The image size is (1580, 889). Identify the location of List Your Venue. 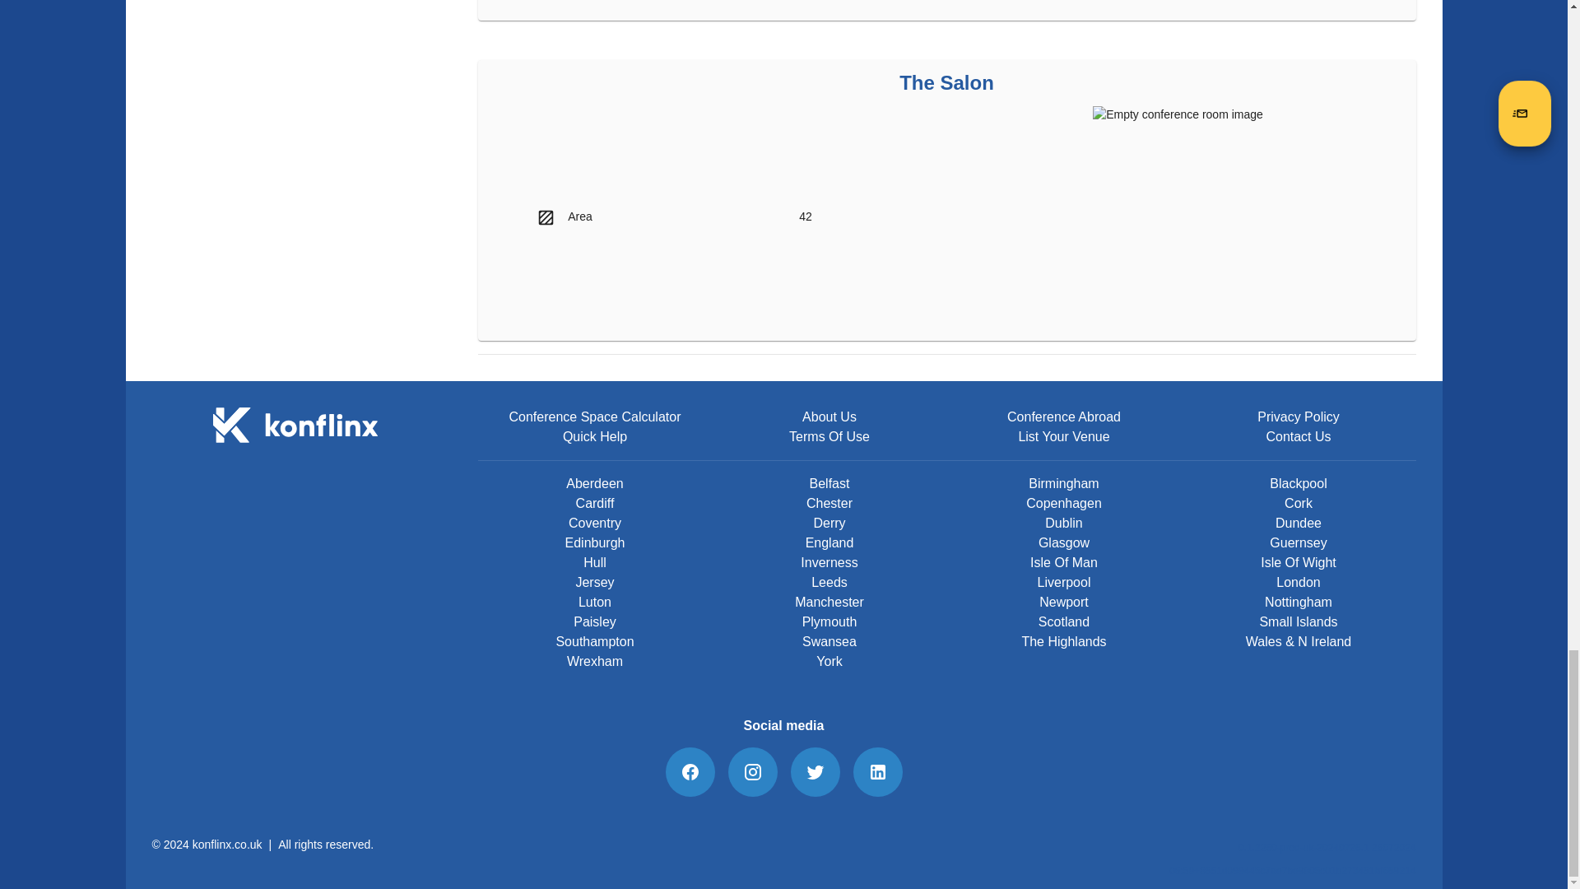
(1063, 437).